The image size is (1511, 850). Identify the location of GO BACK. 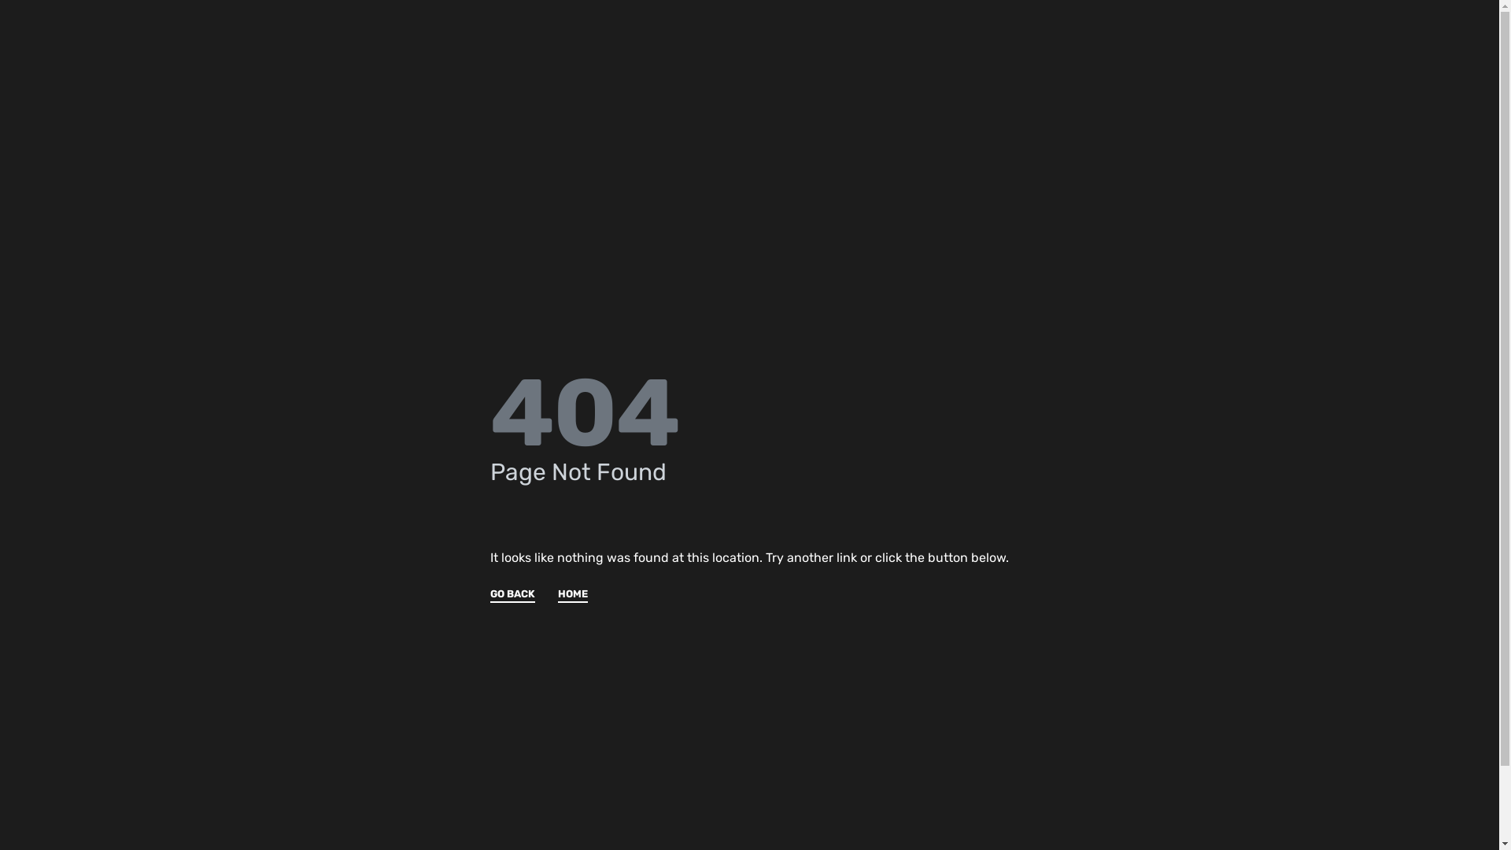
(513, 595).